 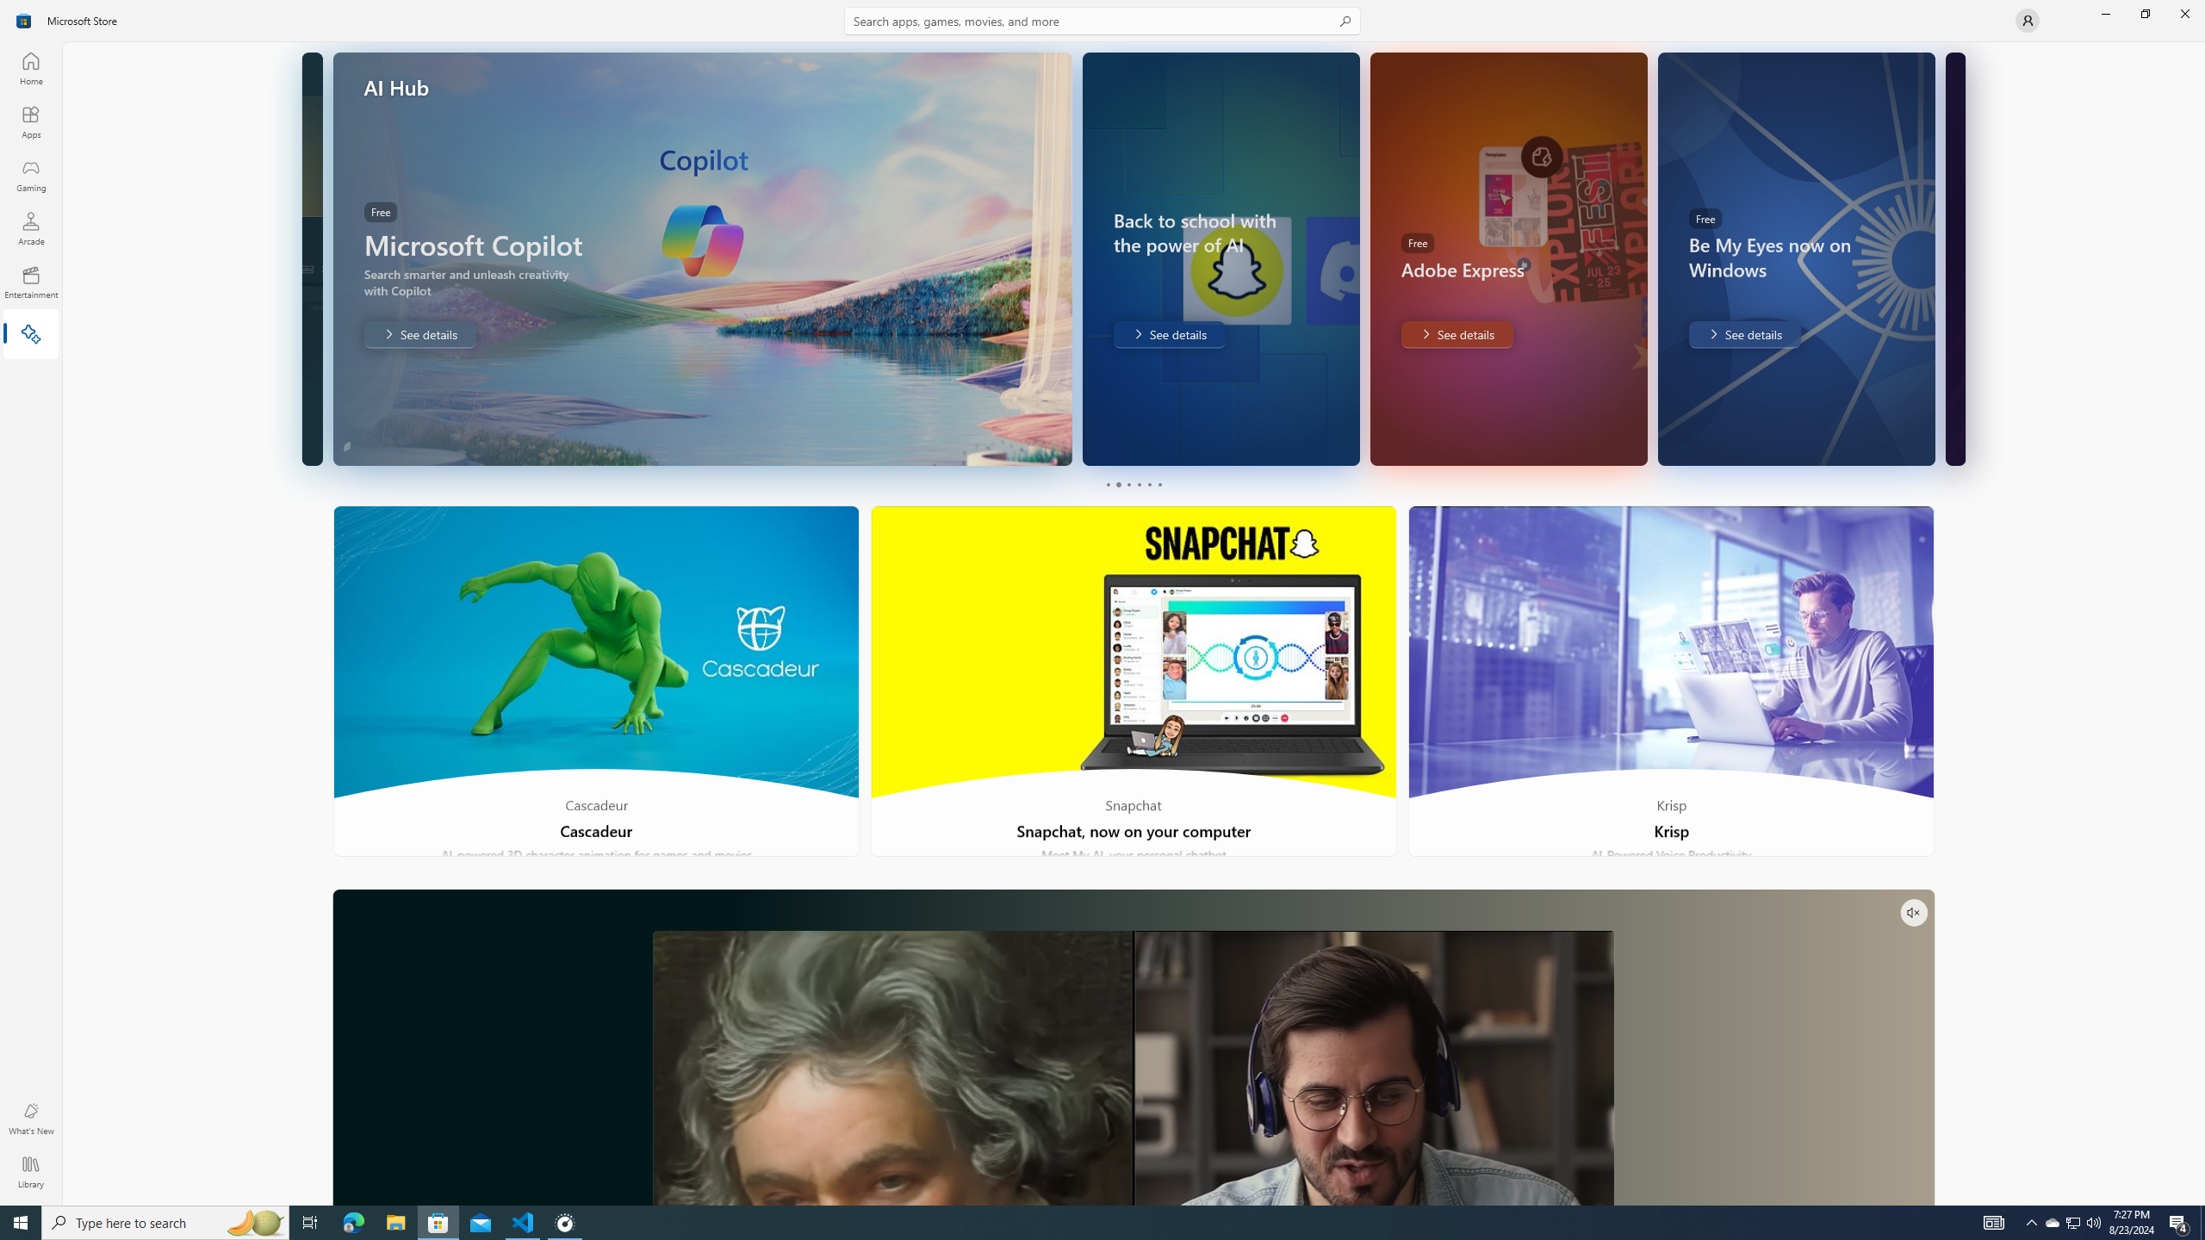 I want to click on Page 4, so click(x=1139, y=484).